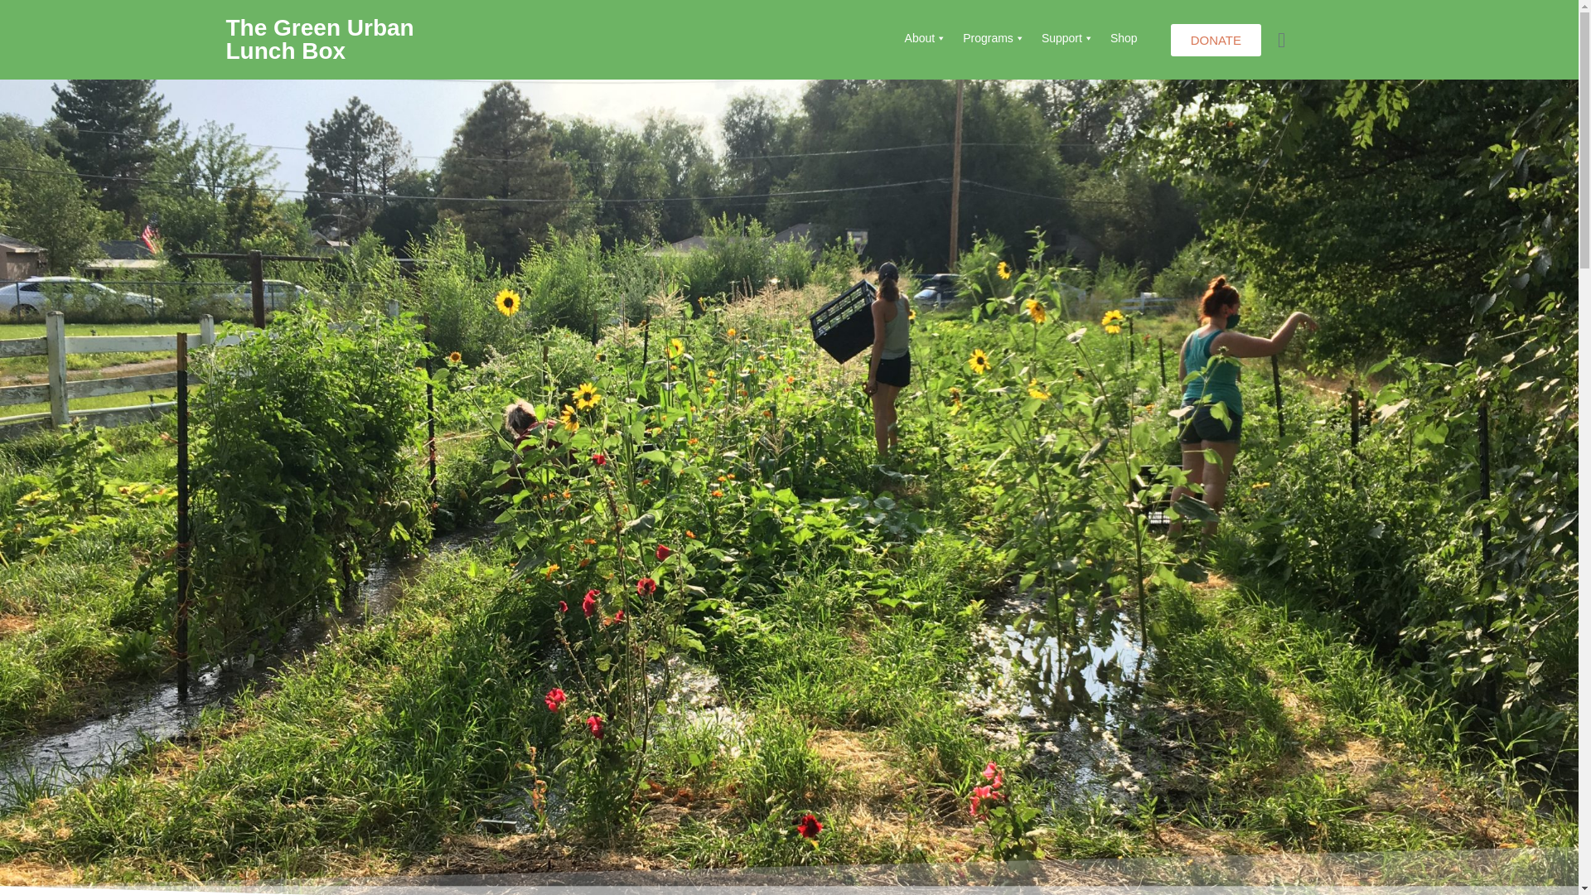 Image resolution: width=1591 pixels, height=895 pixels. What do you see at coordinates (994, 37) in the screenshot?
I see `Programs` at bounding box center [994, 37].